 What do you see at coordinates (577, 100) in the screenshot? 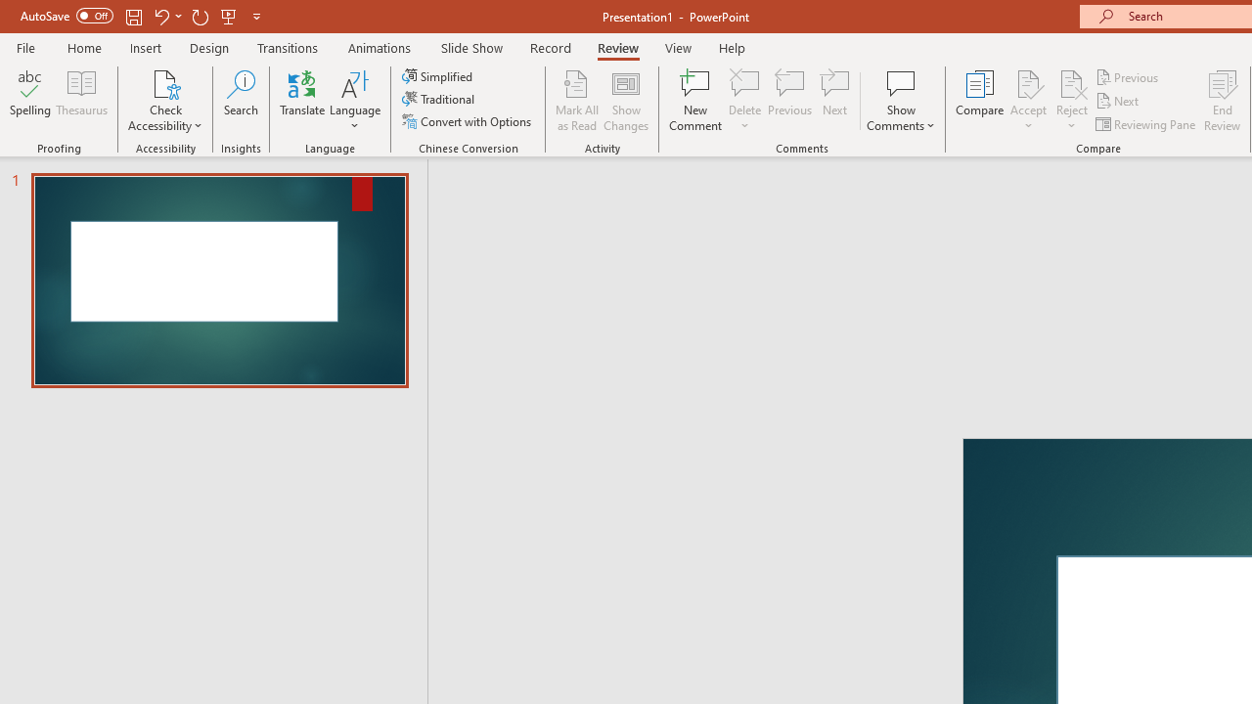
I see `Mark All as Read` at bounding box center [577, 100].